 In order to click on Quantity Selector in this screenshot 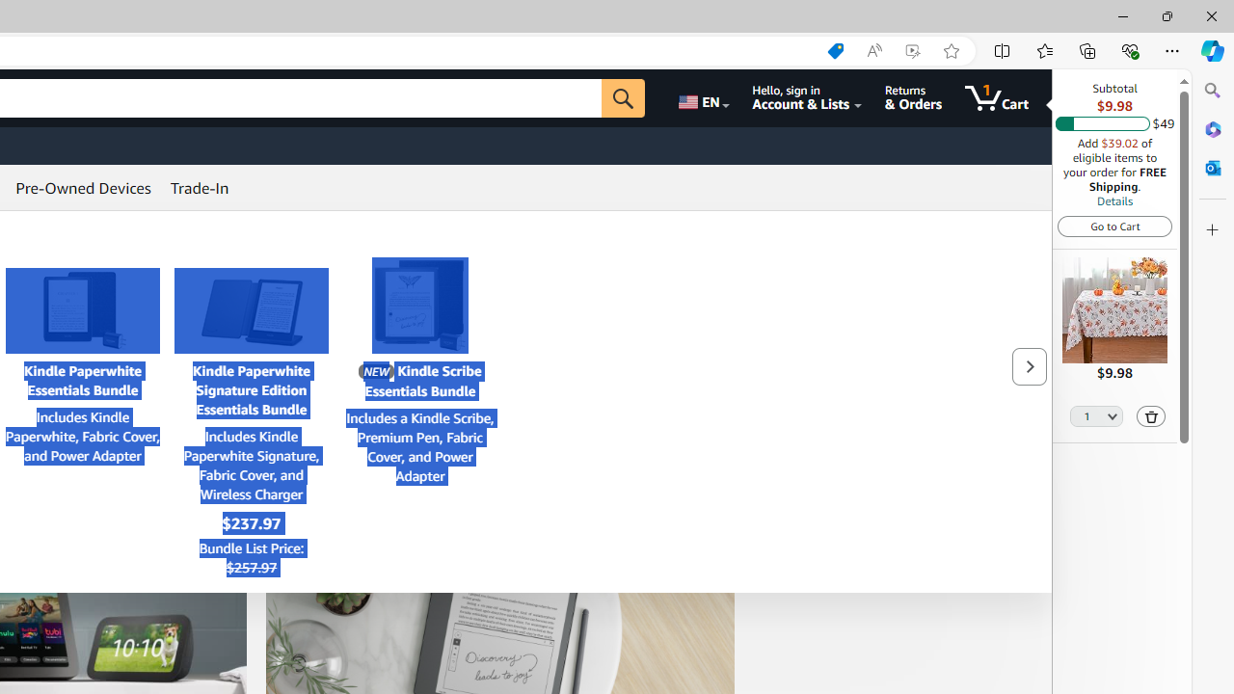, I will do `click(1097, 414)`.